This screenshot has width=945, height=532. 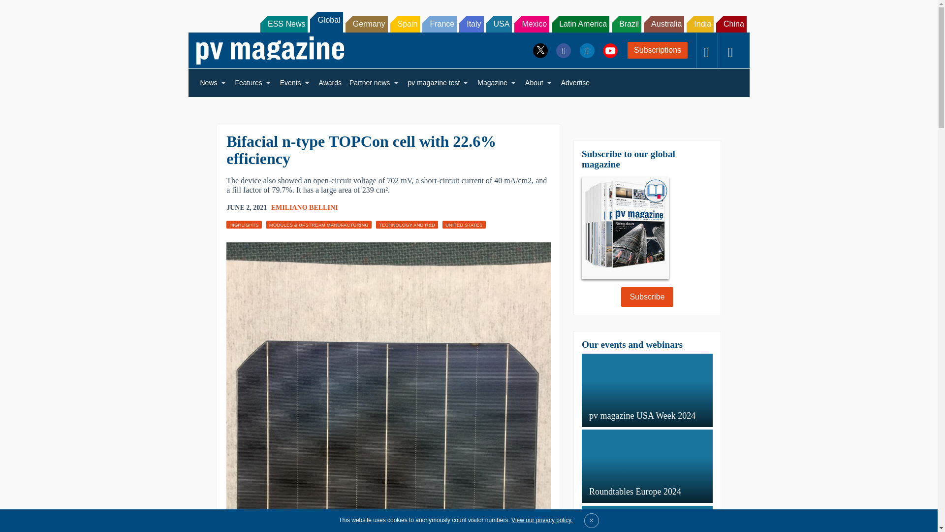 I want to click on USA, so click(x=499, y=24).